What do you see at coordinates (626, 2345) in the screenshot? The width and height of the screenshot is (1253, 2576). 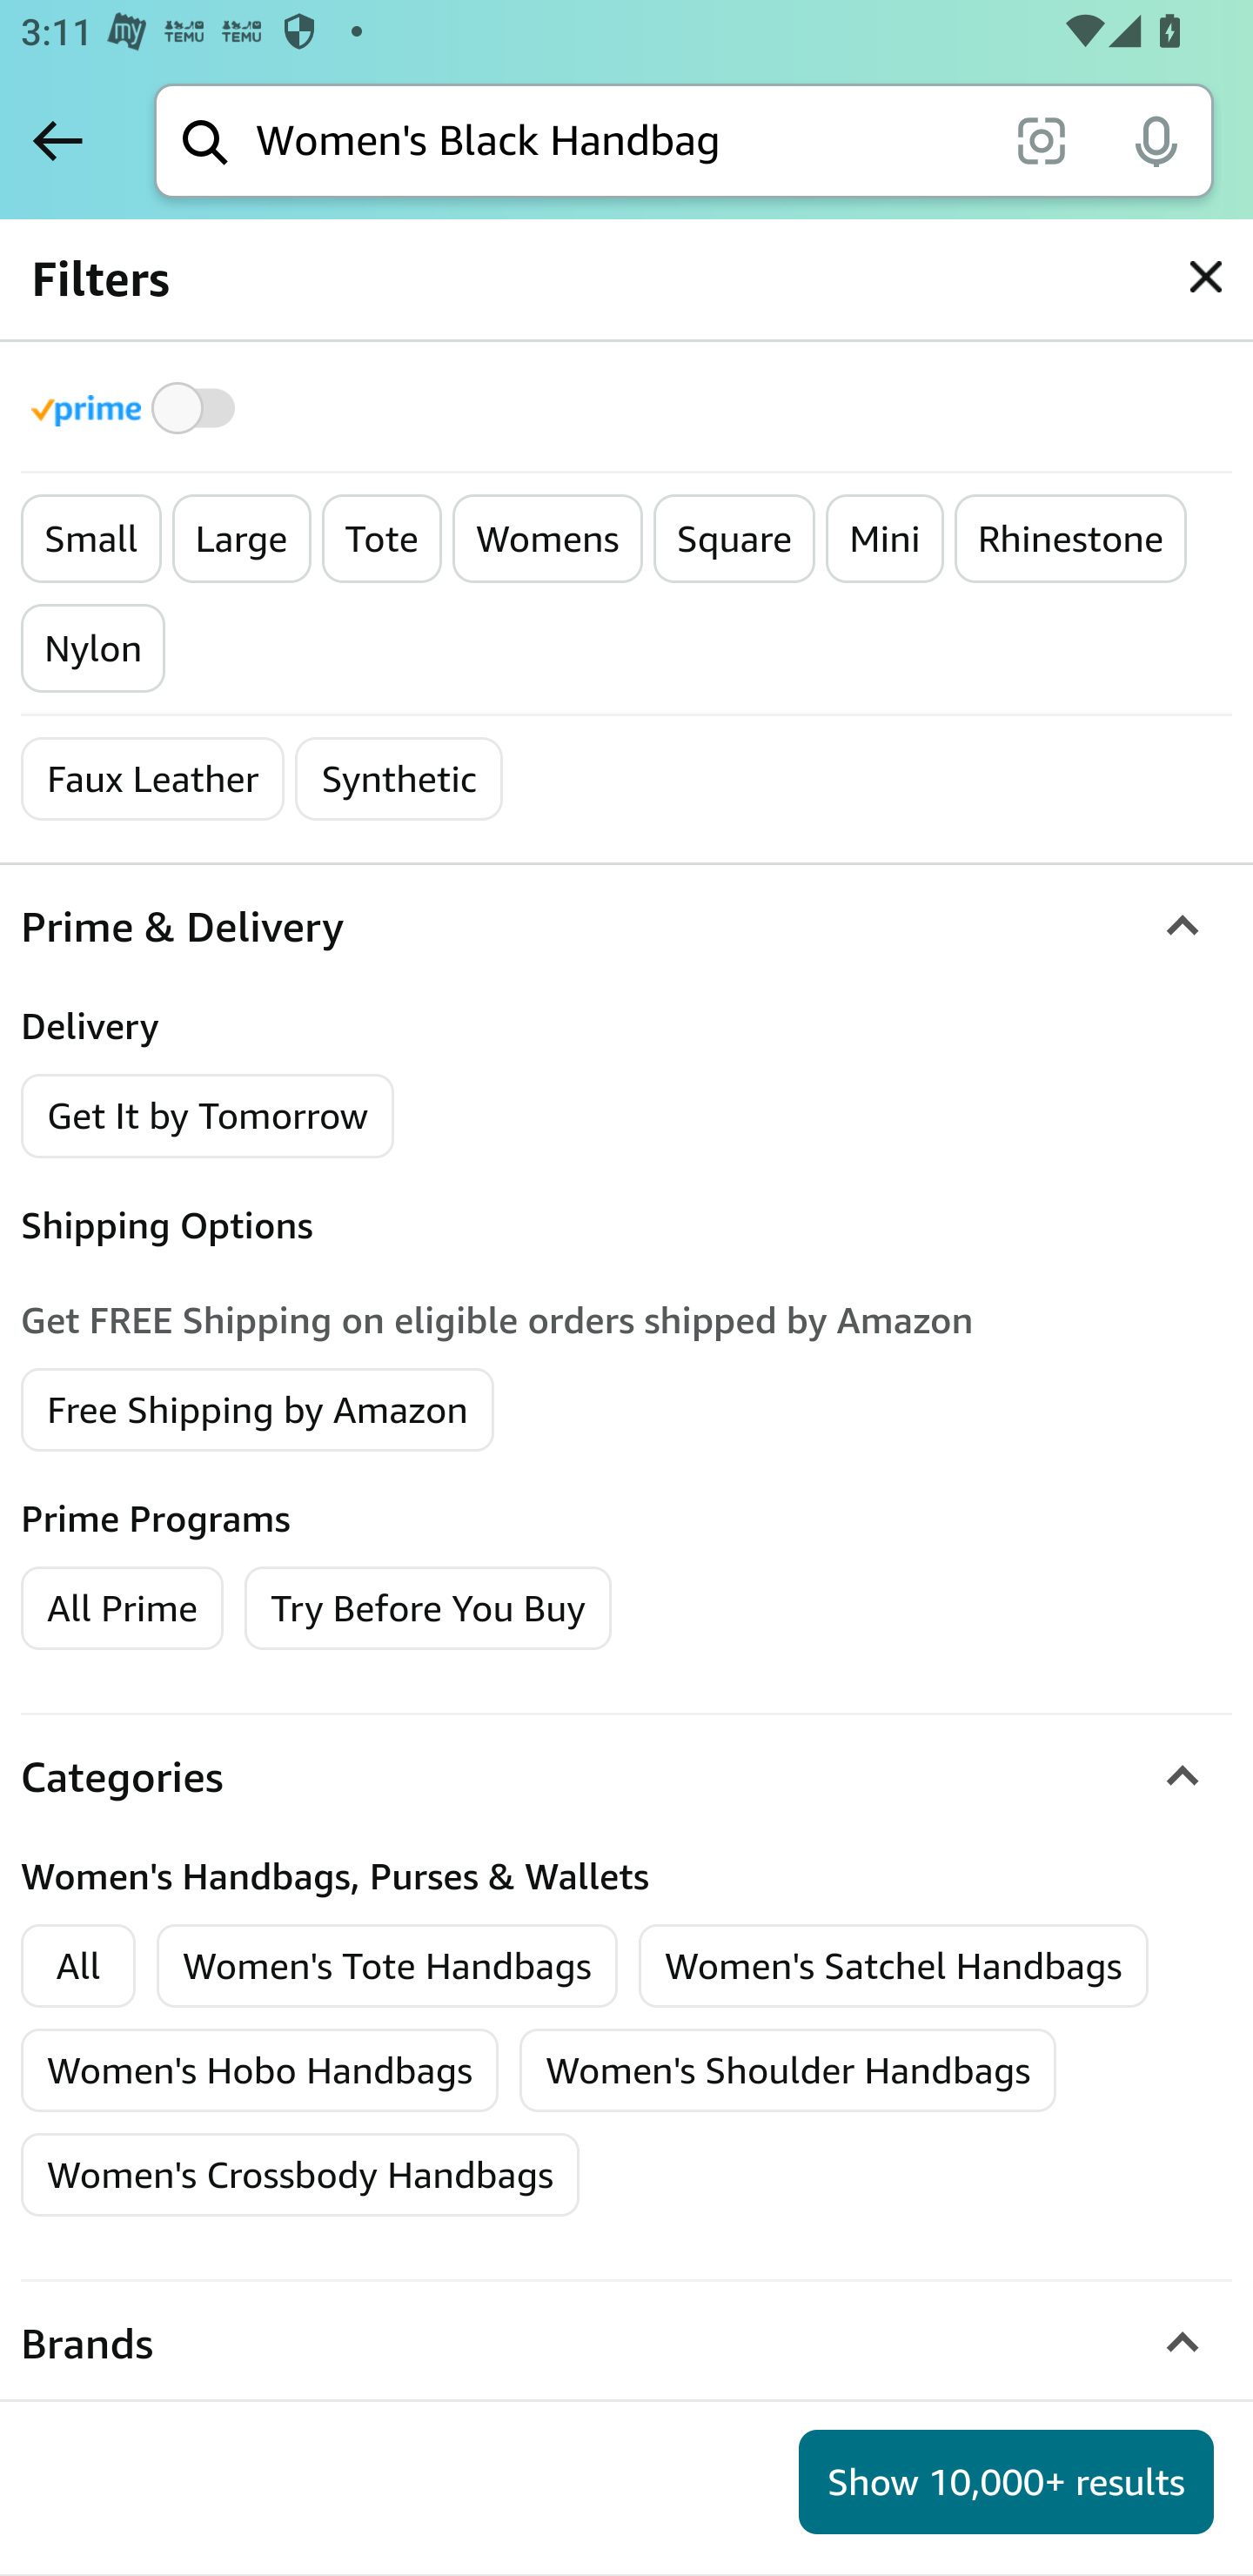 I see `Brands` at bounding box center [626, 2345].